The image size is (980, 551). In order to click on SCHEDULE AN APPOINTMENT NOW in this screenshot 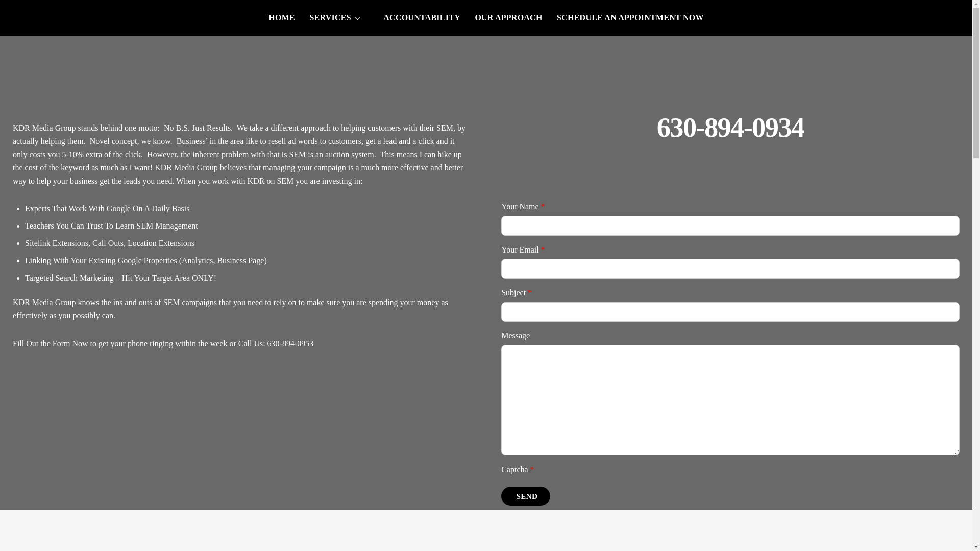, I will do `click(630, 18)`.